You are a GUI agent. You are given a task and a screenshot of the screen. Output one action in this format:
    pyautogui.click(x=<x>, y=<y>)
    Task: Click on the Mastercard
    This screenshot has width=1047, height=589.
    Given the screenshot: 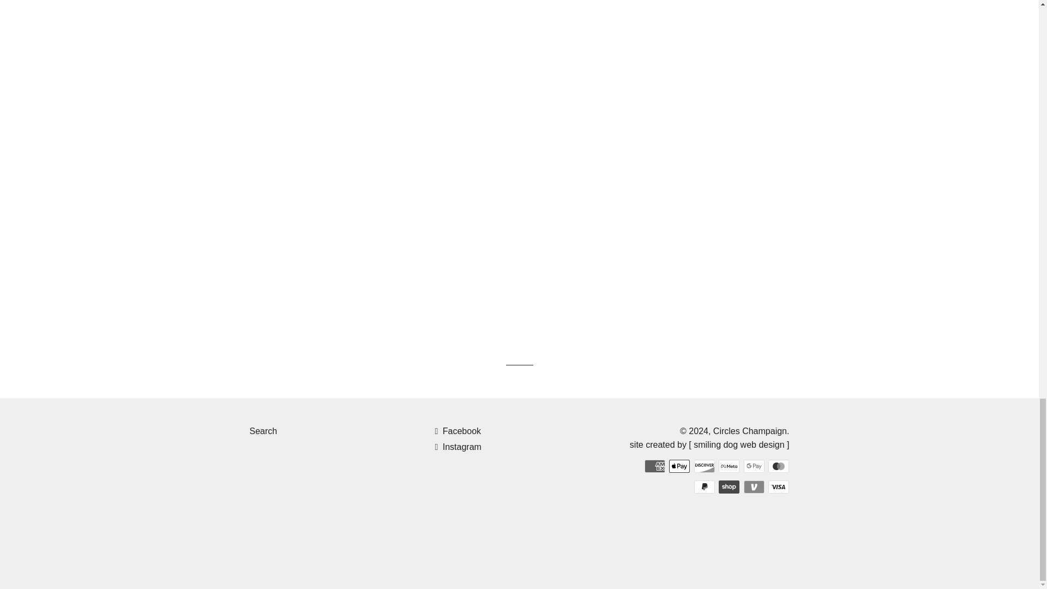 What is the action you would take?
    pyautogui.click(x=779, y=466)
    